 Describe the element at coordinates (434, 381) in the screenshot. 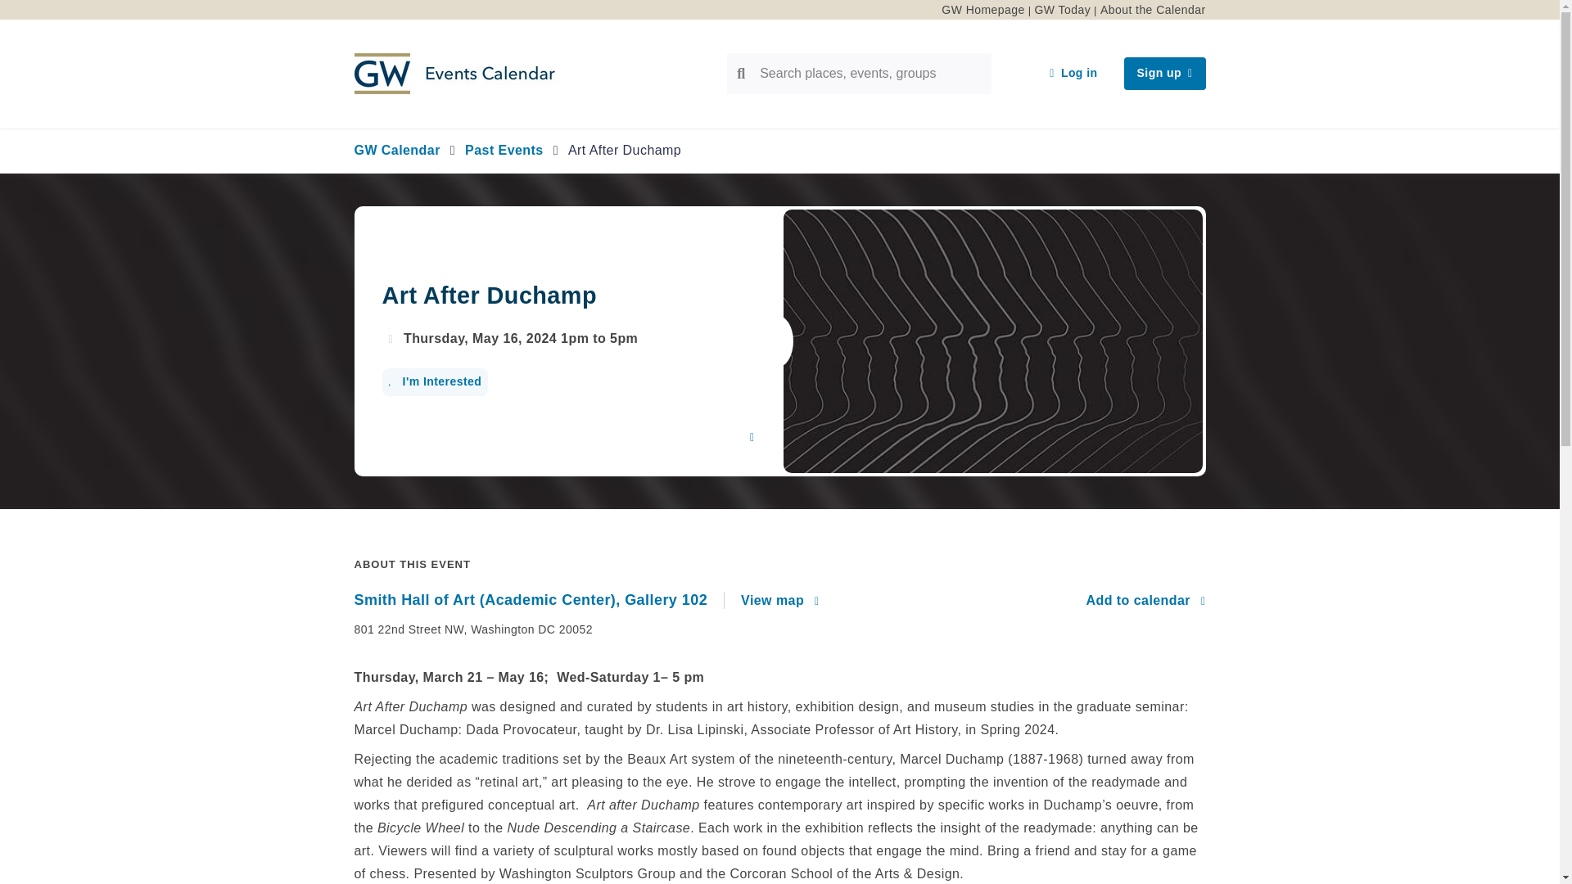

I see `I'm Interested` at that location.